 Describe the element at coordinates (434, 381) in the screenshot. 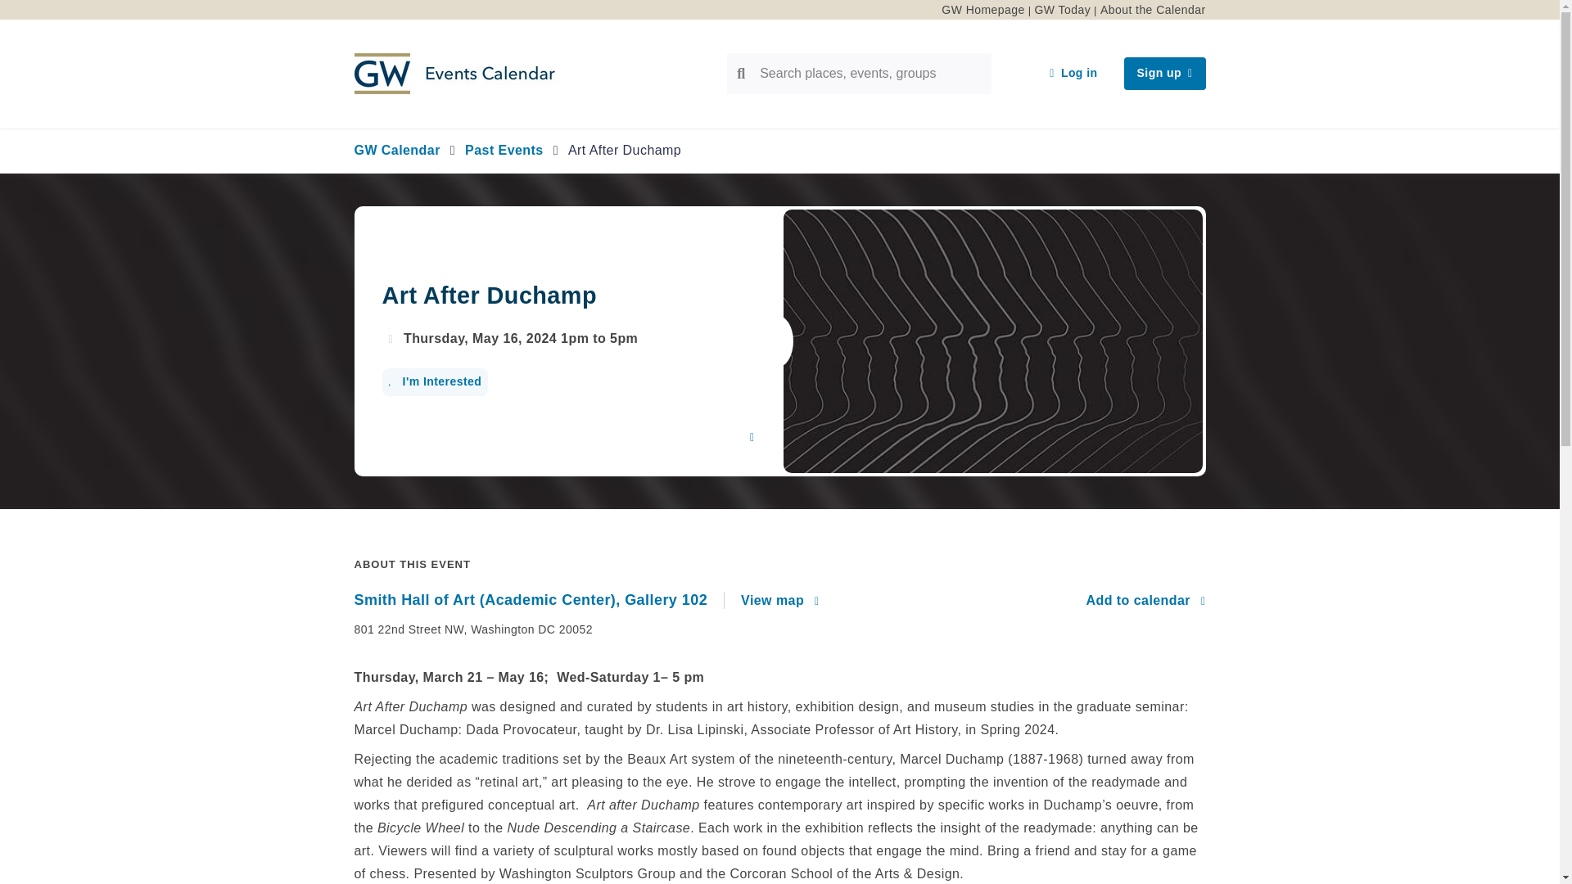

I see `I'm Interested` at that location.